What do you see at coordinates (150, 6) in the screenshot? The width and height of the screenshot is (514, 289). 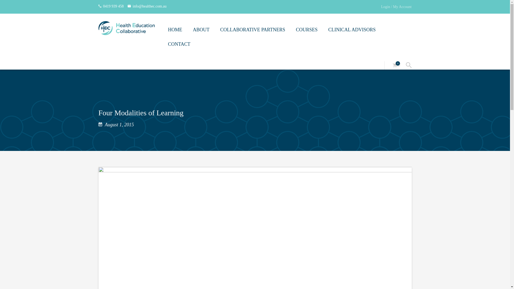 I see `info@healthec.com.au` at bounding box center [150, 6].